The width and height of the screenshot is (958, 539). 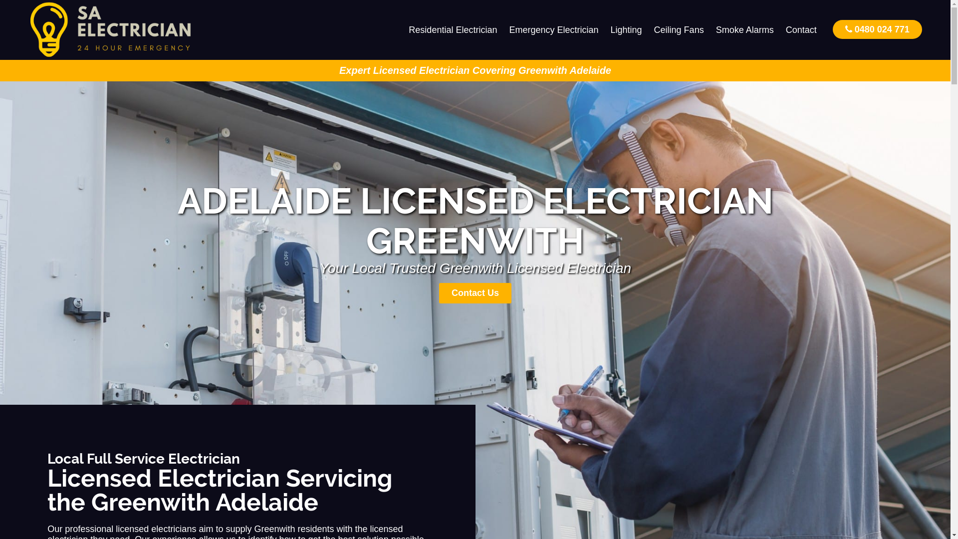 What do you see at coordinates (627, 30) in the screenshot?
I see `Lighting` at bounding box center [627, 30].